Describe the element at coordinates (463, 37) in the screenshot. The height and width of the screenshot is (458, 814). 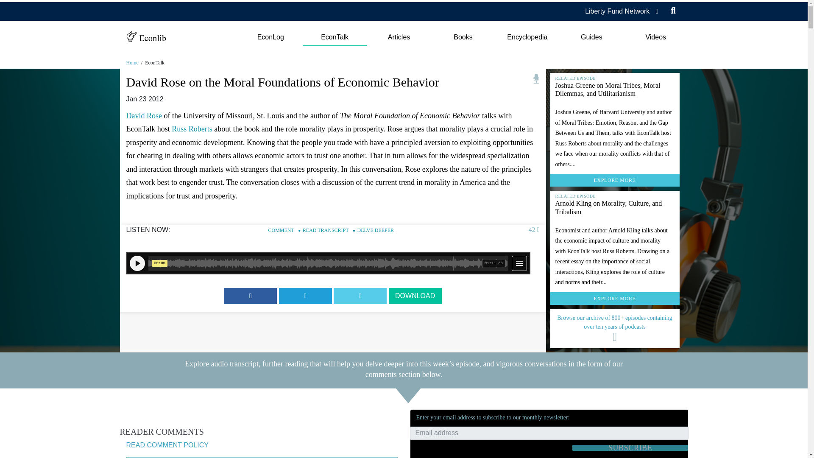
I see `Books` at that location.